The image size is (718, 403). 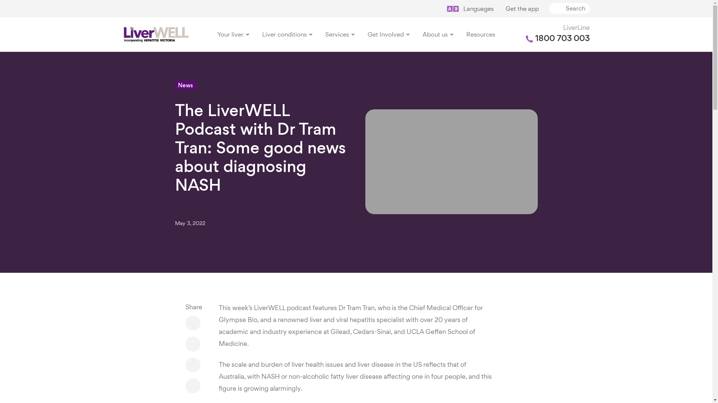 What do you see at coordinates (156, 34) in the screenshot?
I see `LiverWELL` at bounding box center [156, 34].